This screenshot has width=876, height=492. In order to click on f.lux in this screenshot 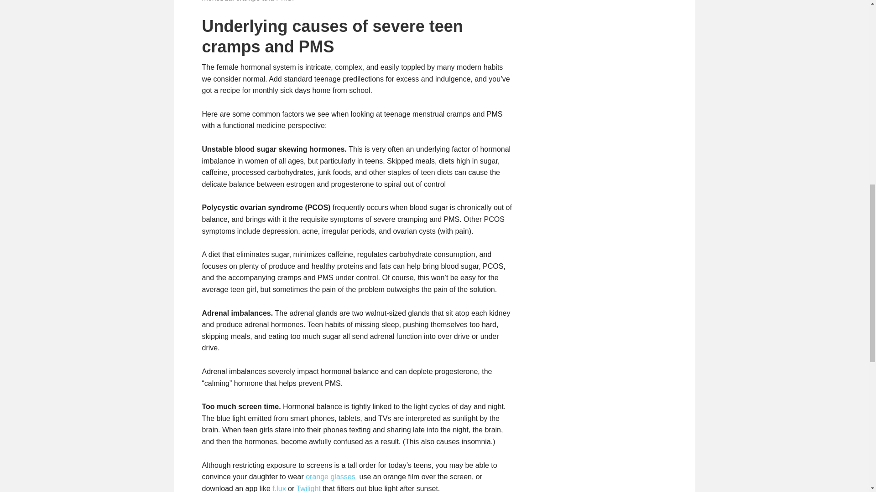, I will do `click(279, 488)`.